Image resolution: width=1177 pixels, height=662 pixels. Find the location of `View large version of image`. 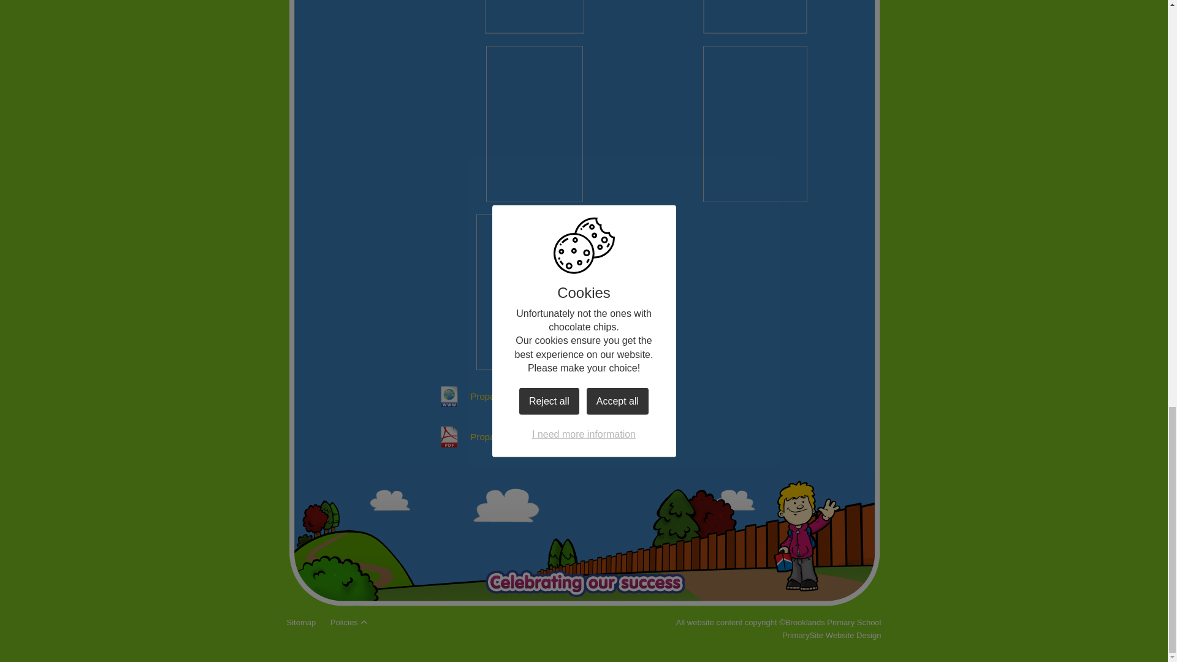

View large version of image is located at coordinates (755, 17).